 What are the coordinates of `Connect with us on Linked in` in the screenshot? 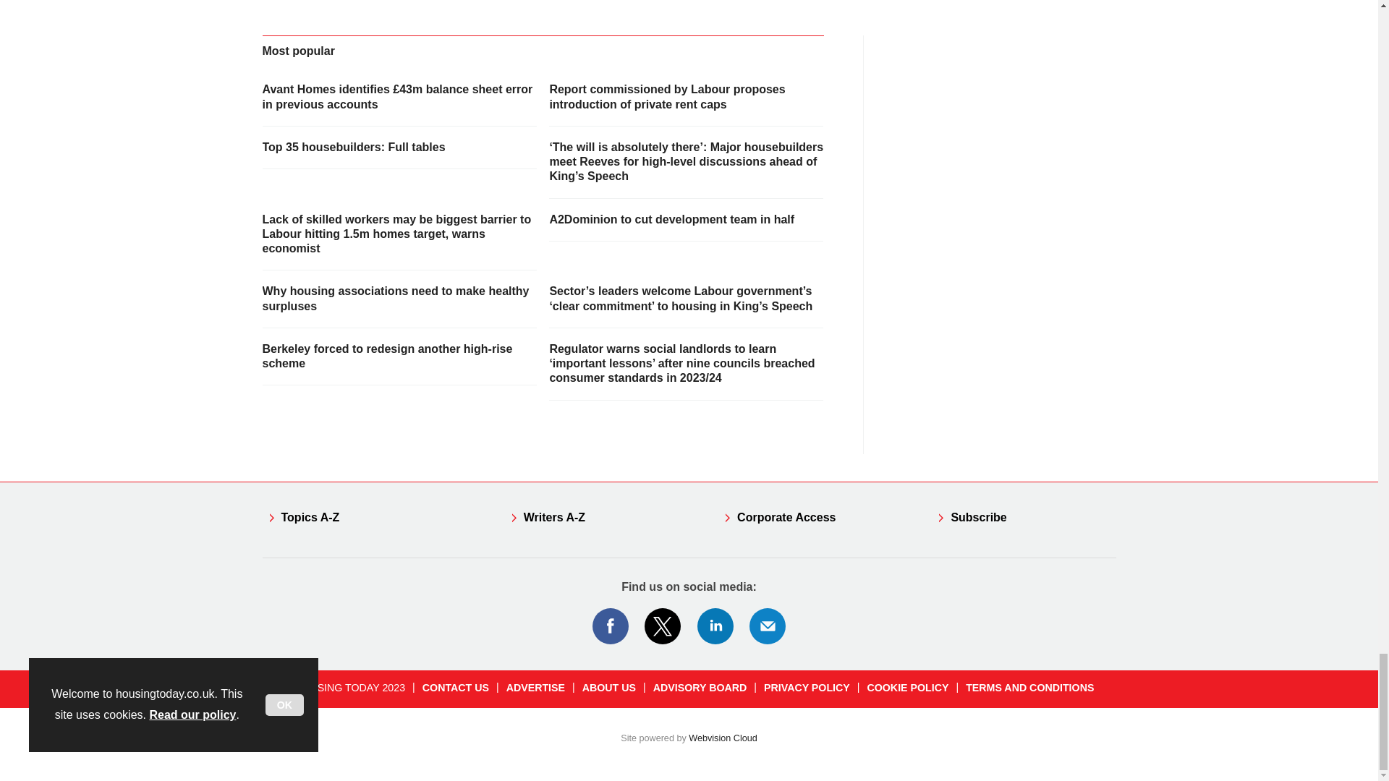 It's located at (715, 626).